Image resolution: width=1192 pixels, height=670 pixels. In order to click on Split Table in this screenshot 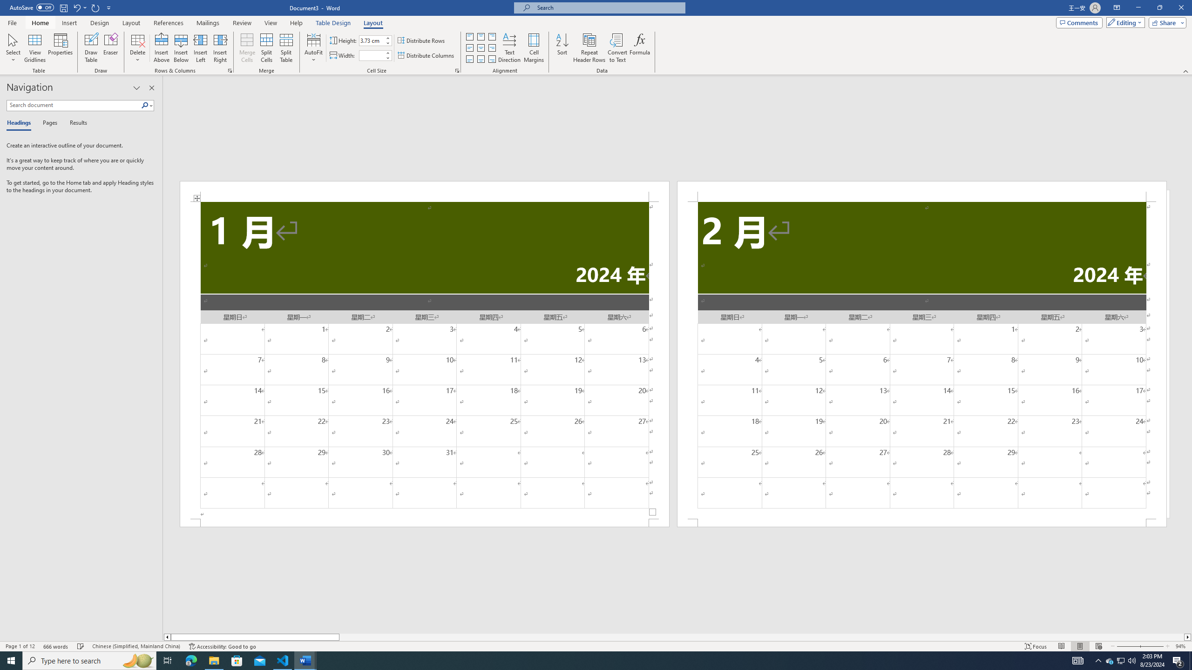, I will do `click(286, 48)`.